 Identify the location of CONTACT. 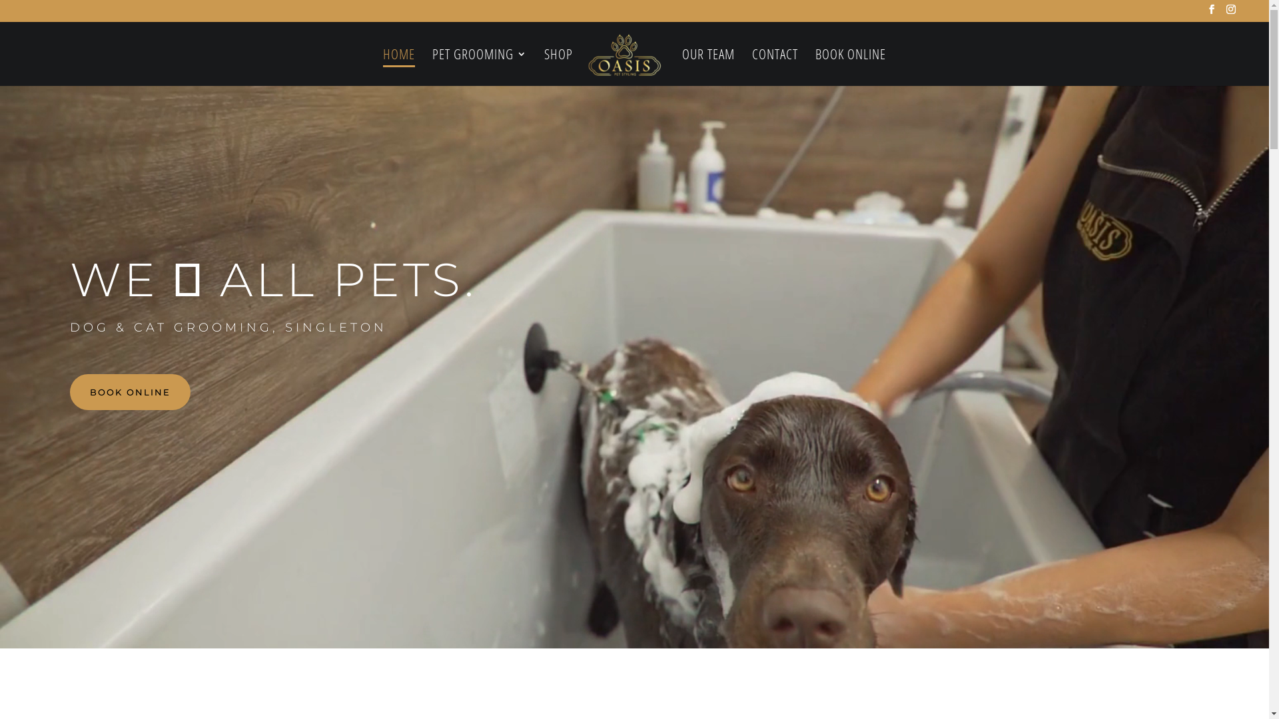
(775, 68).